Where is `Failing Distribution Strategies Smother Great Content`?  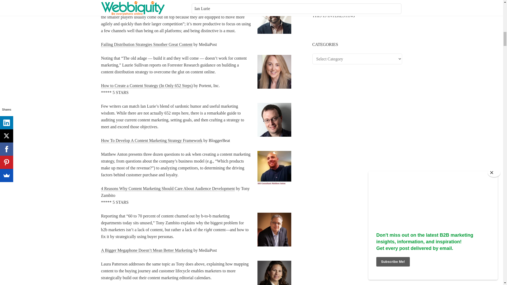 Failing Distribution Strategies Smother Great Content is located at coordinates (146, 44).